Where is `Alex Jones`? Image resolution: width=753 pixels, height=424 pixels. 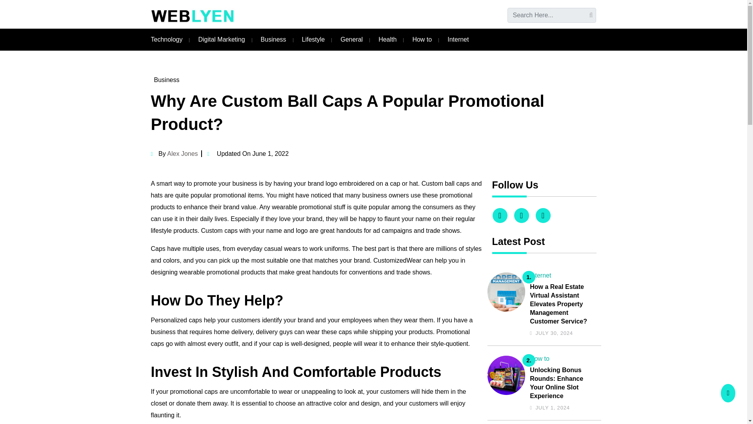 Alex Jones is located at coordinates (182, 154).